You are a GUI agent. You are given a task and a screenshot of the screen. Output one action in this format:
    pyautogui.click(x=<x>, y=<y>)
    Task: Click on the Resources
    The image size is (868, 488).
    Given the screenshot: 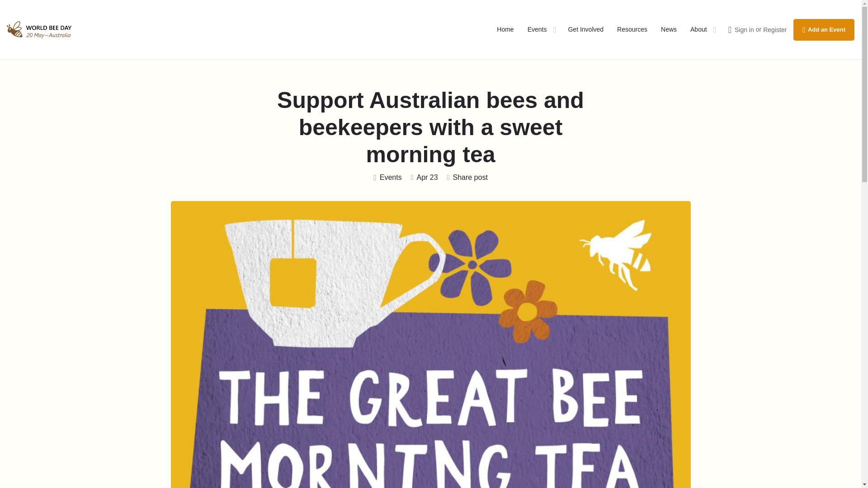 What is the action you would take?
    pyautogui.click(x=632, y=30)
    